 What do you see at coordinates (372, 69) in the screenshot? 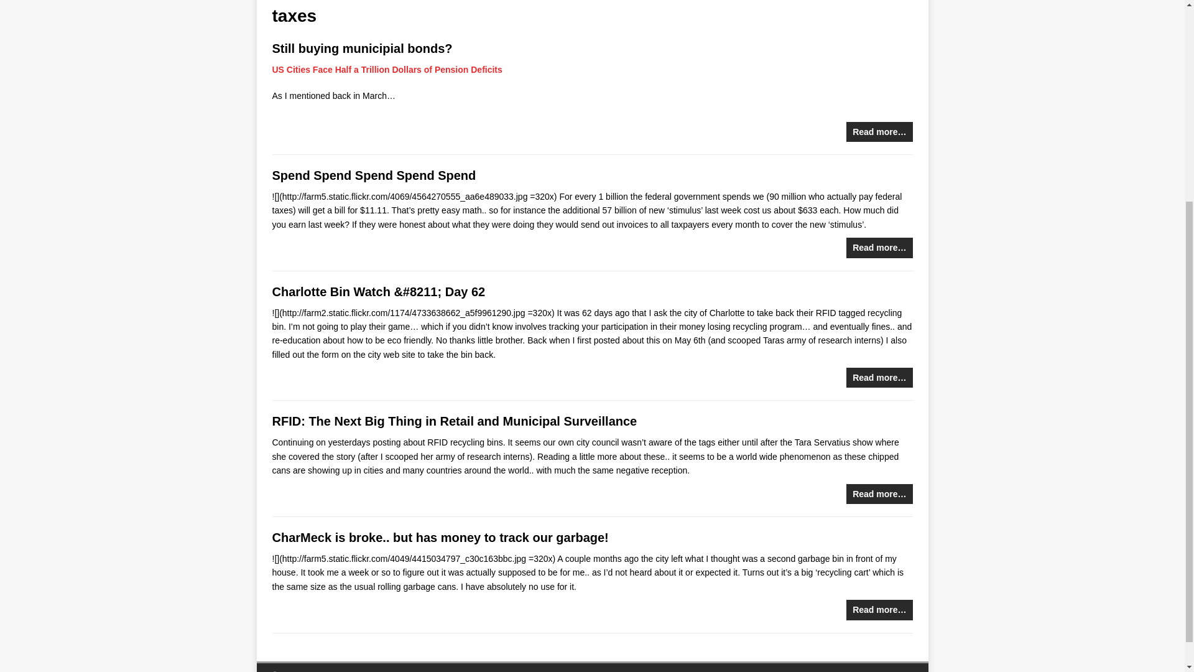
I see `US Cities Face Half a Trillion Dollars of Pension` at bounding box center [372, 69].